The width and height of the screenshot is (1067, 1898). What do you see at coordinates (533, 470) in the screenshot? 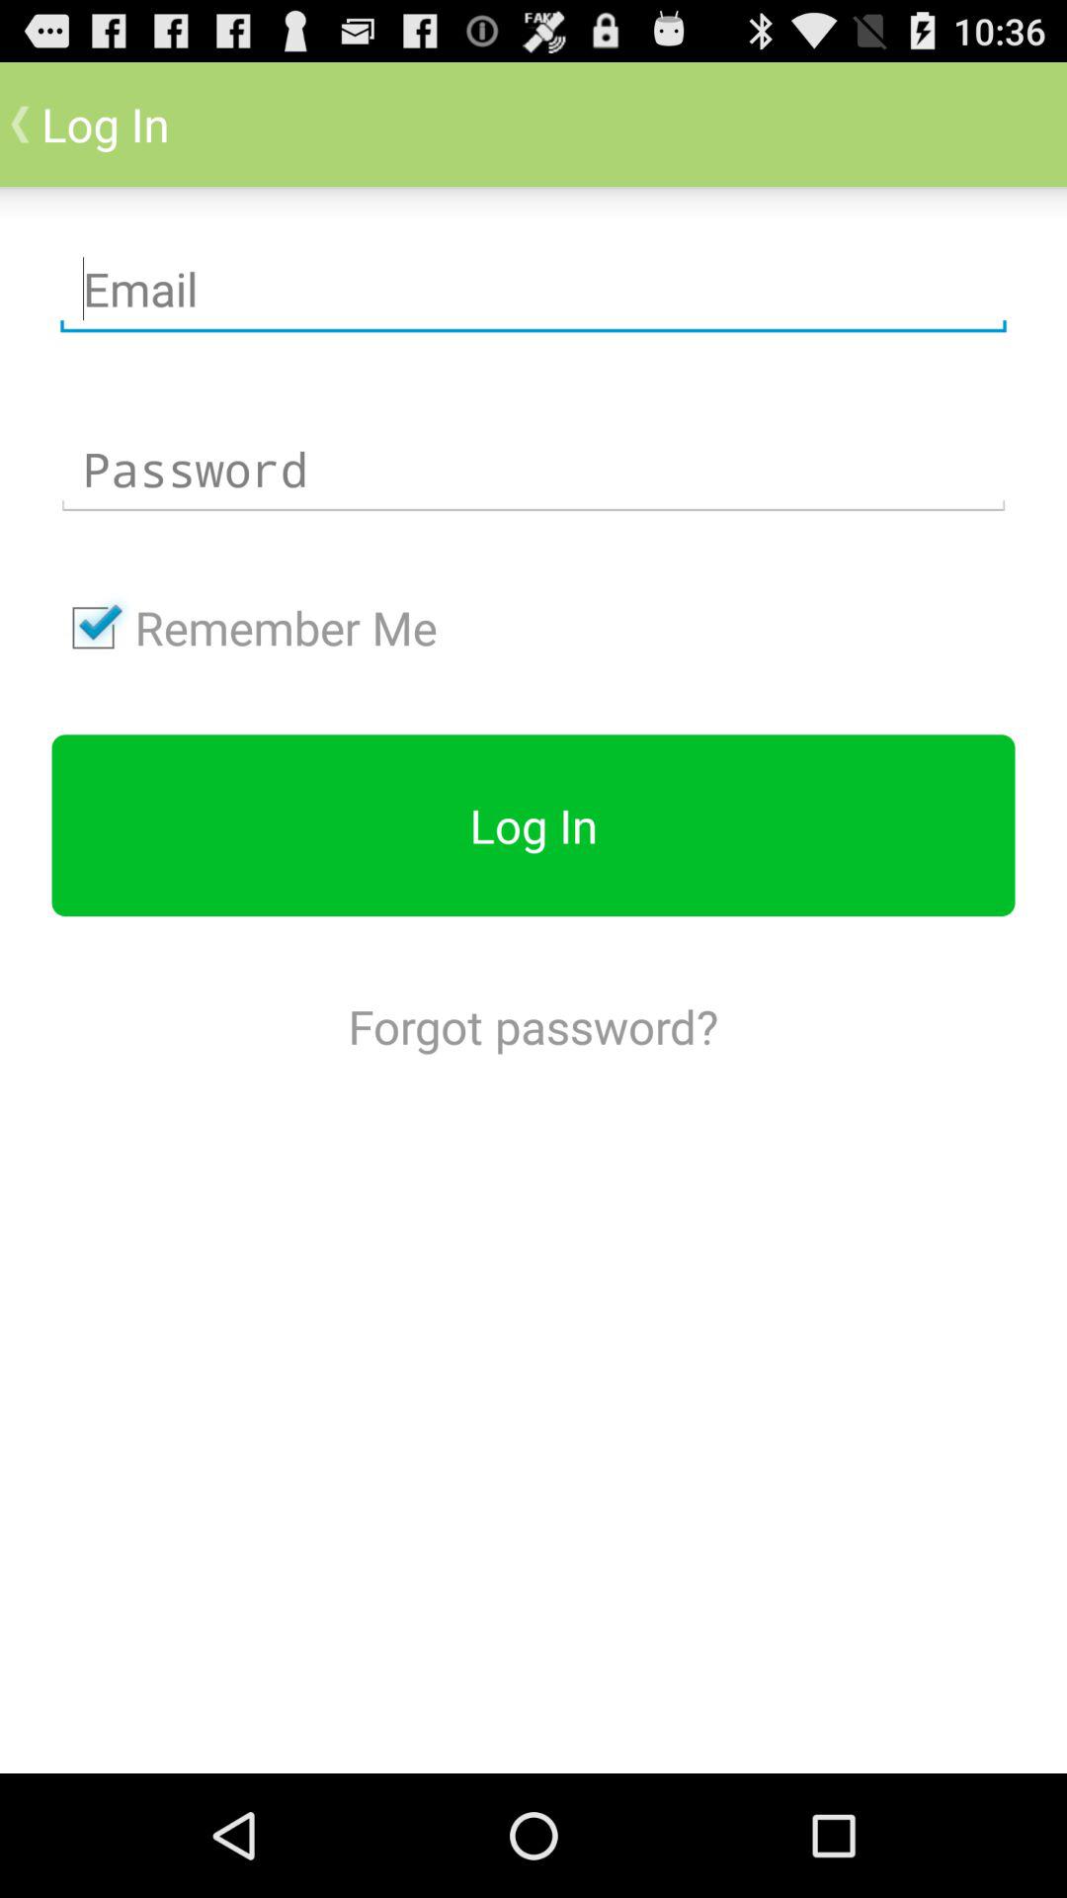
I see `a line to type in your password` at bounding box center [533, 470].